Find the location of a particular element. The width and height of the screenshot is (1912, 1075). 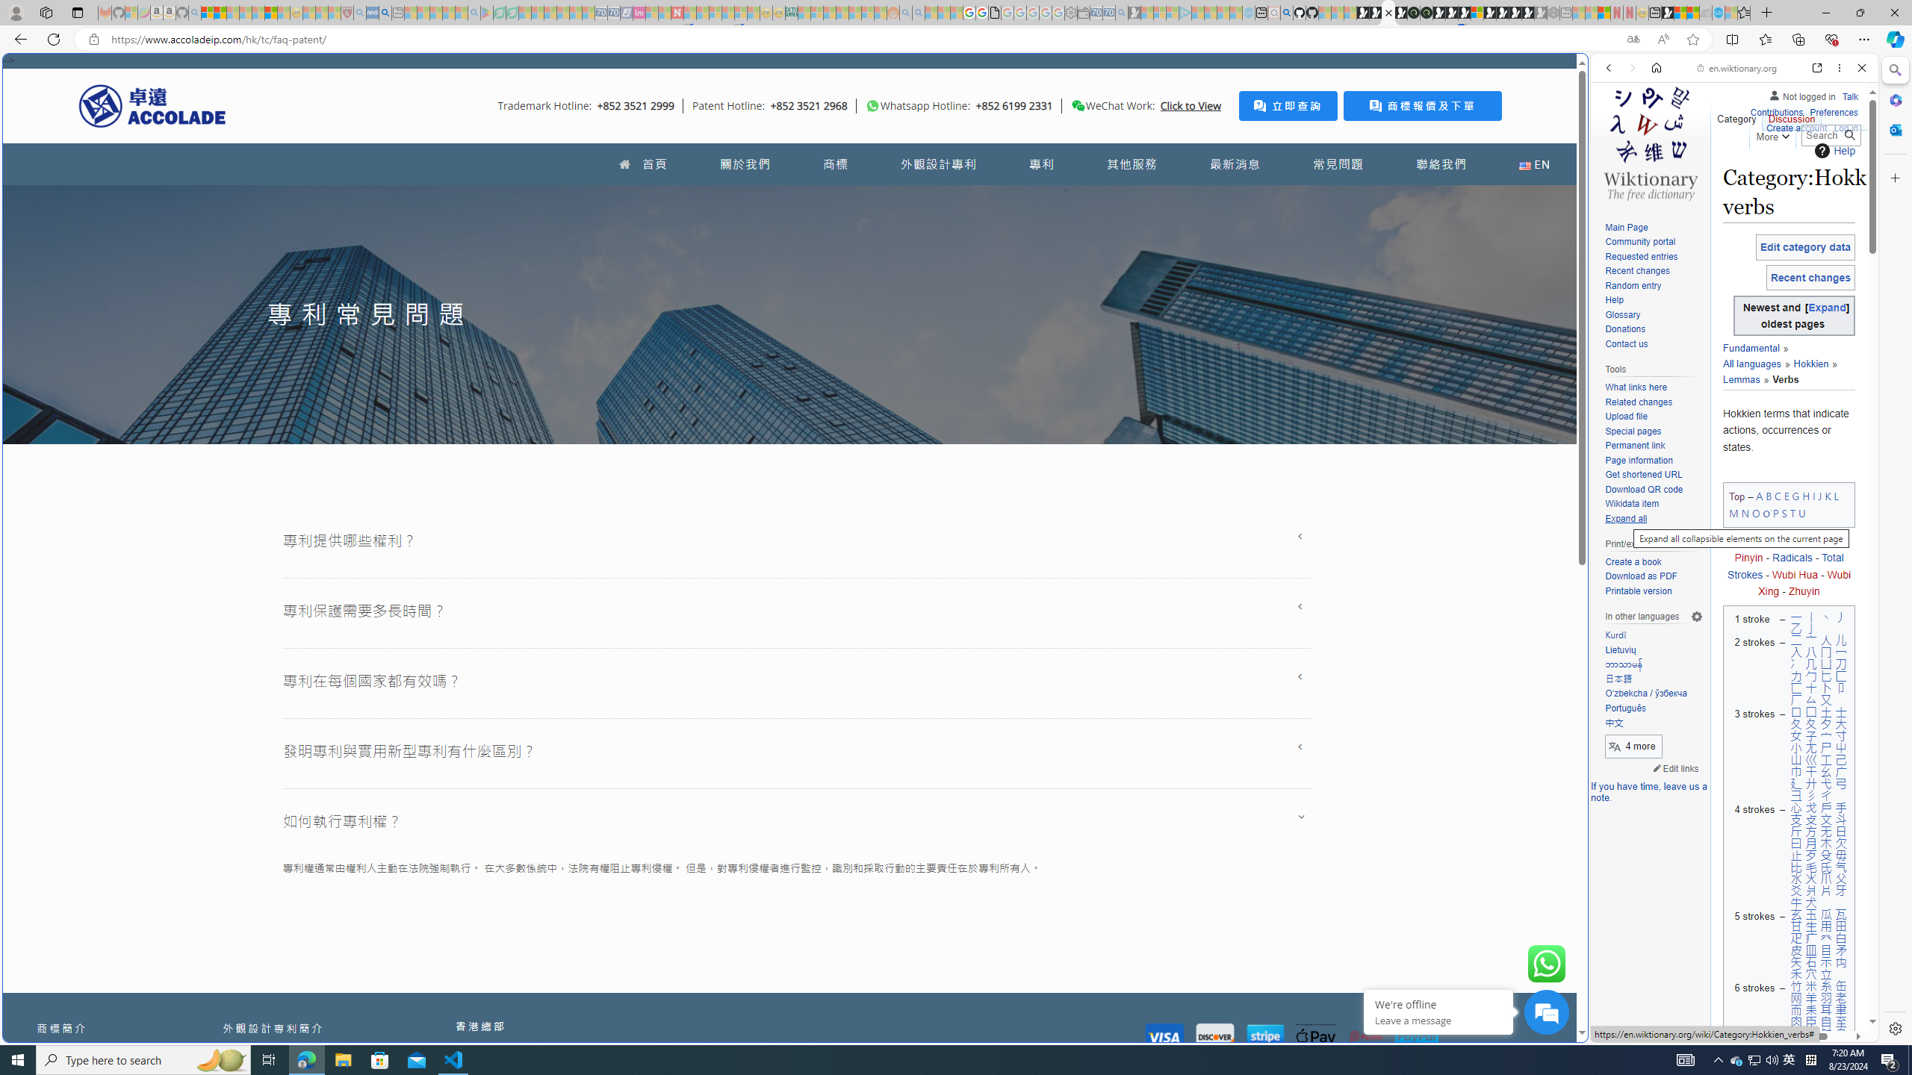

S is located at coordinates (1784, 512).